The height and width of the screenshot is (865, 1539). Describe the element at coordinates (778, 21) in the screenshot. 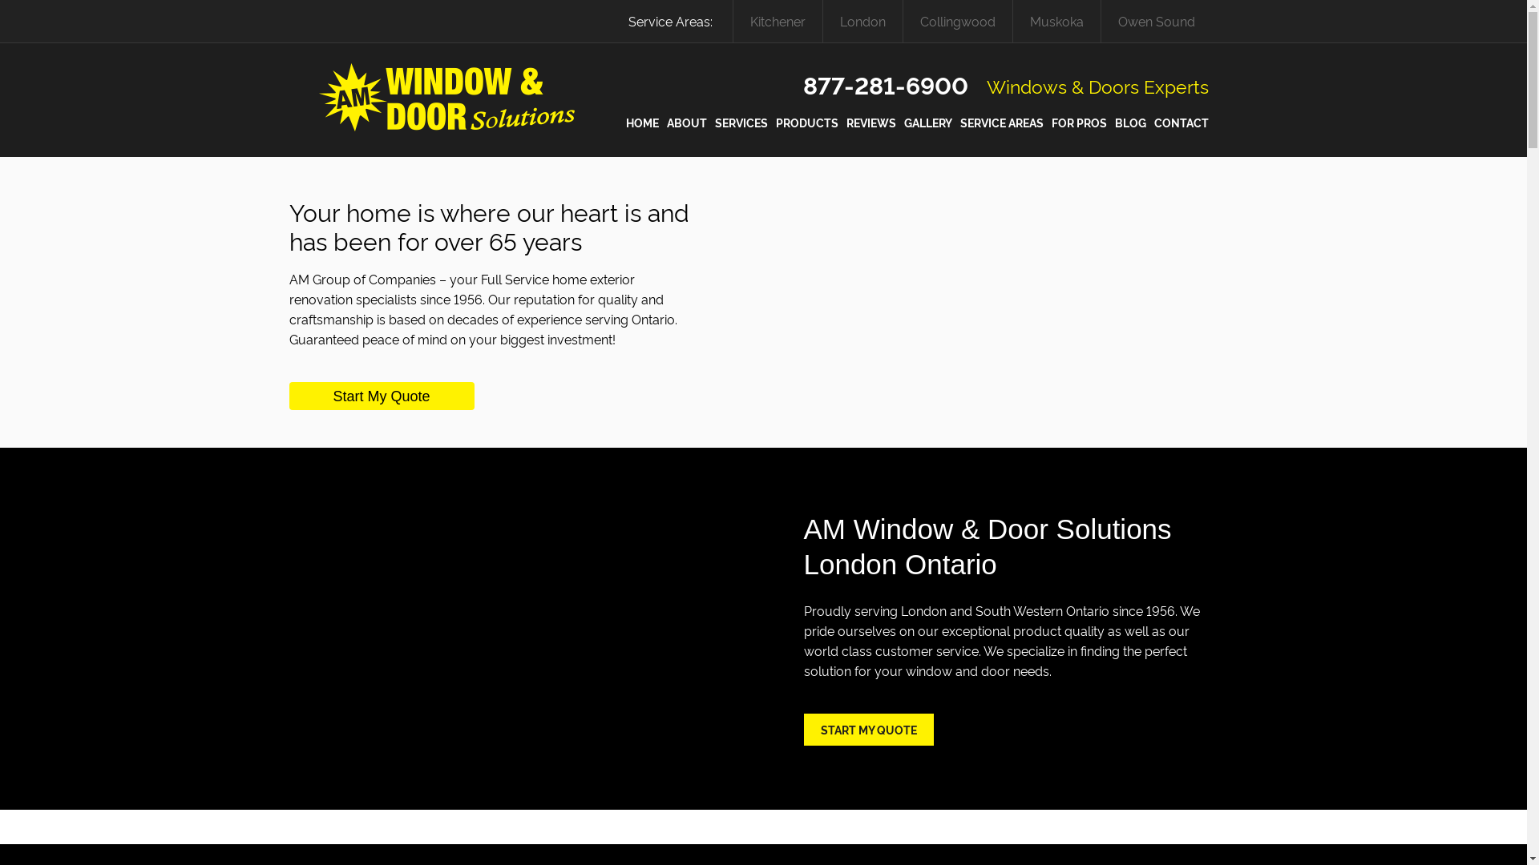

I see `Kitchener` at that location.